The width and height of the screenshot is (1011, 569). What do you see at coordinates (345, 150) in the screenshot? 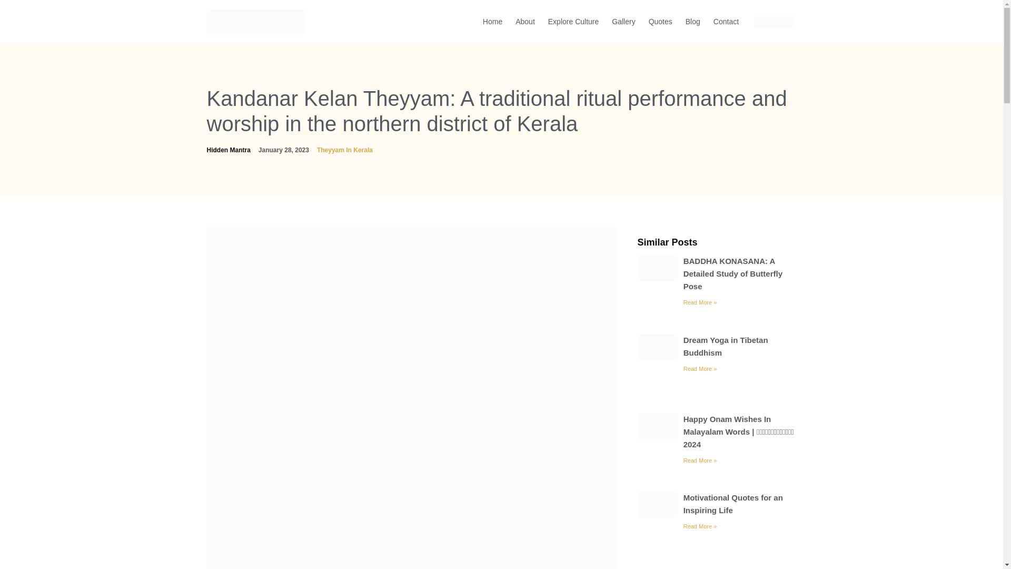
I see `Theyyam In Kerala` at bounding box center [345, 150].